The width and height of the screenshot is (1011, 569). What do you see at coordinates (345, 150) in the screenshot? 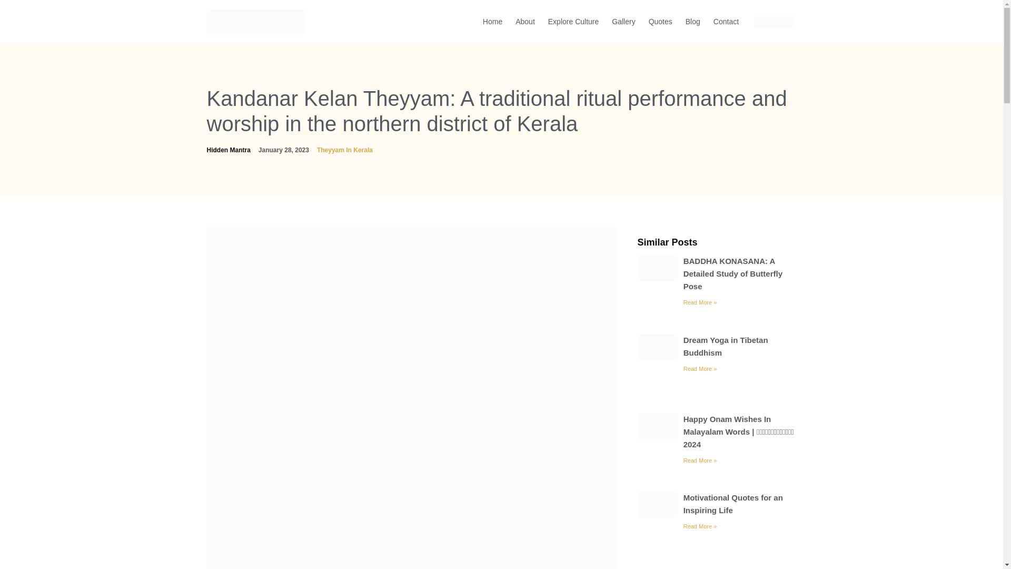
I see `Theyyam In Kerala` at bounding box center [345, 150].